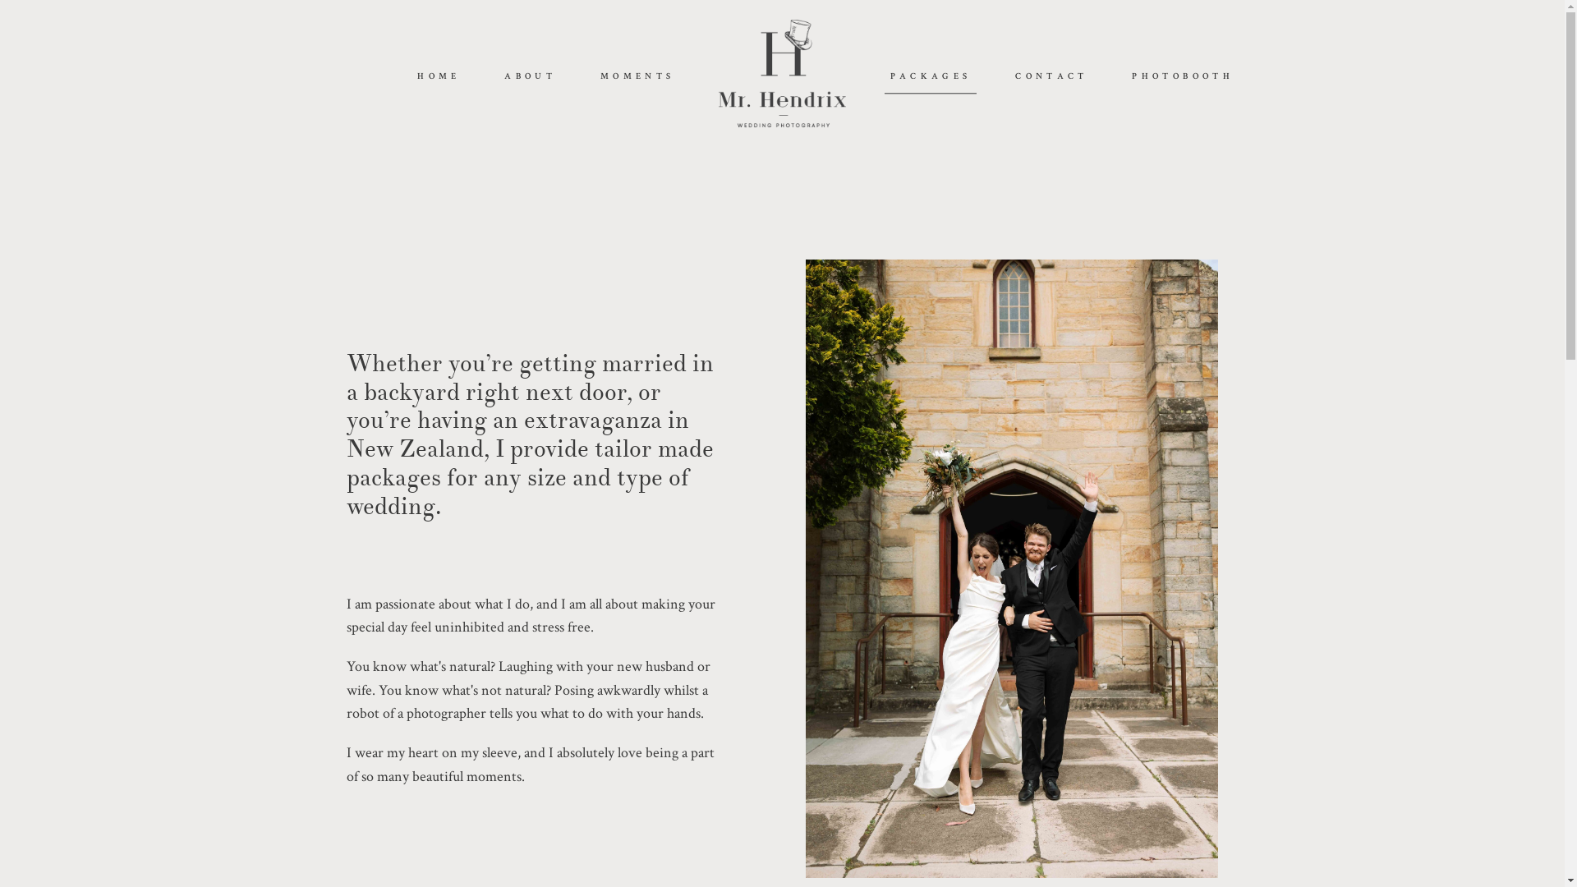 Image resolution: width=1577 pixels, height=887 pixels. Describe the element at coordinates (637, 77) in the screenshot. I see `MOMENTS` at that location.